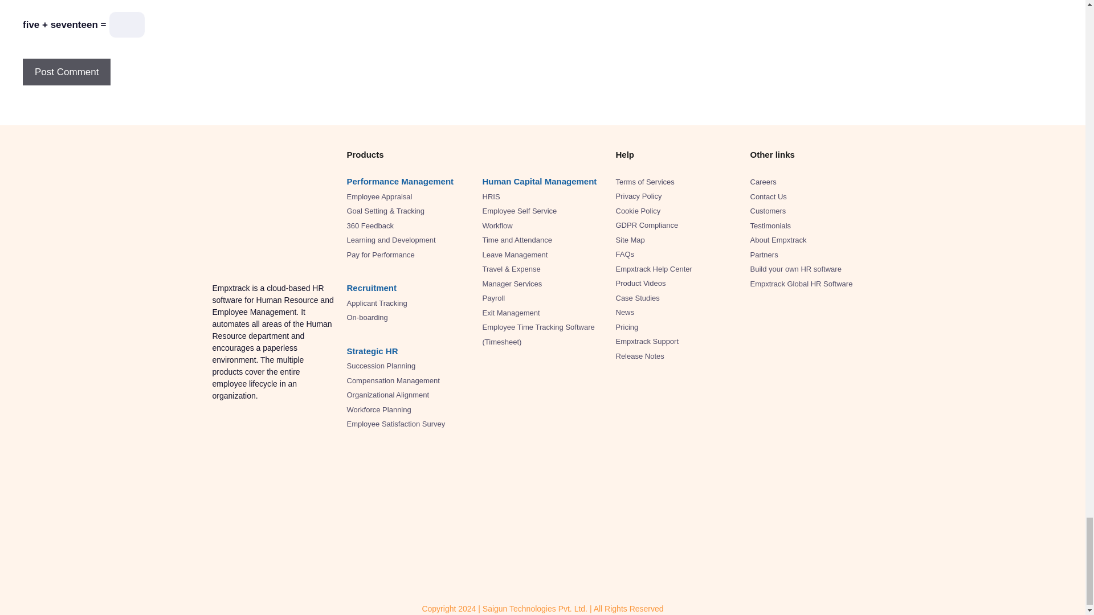 This screenshot has height=615, width=1094. I want to click on Empxtrack goal setting and tracking software, so click(385, 211).